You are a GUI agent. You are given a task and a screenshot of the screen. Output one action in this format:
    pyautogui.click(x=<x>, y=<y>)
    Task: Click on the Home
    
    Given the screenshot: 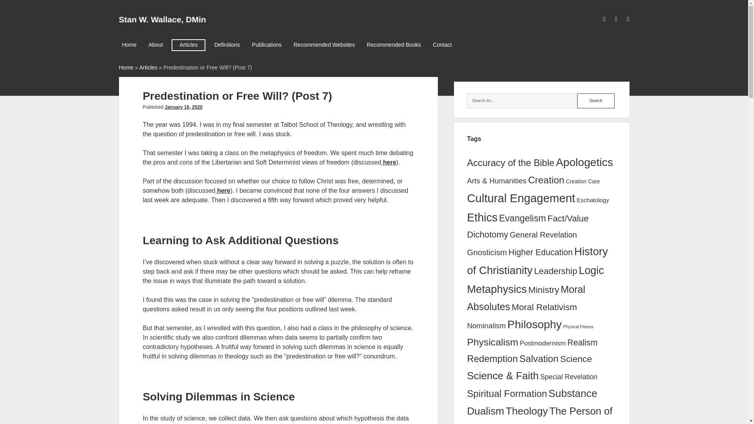 What is the action you would take?
    pyautogui.click(x=126, y=68)
    